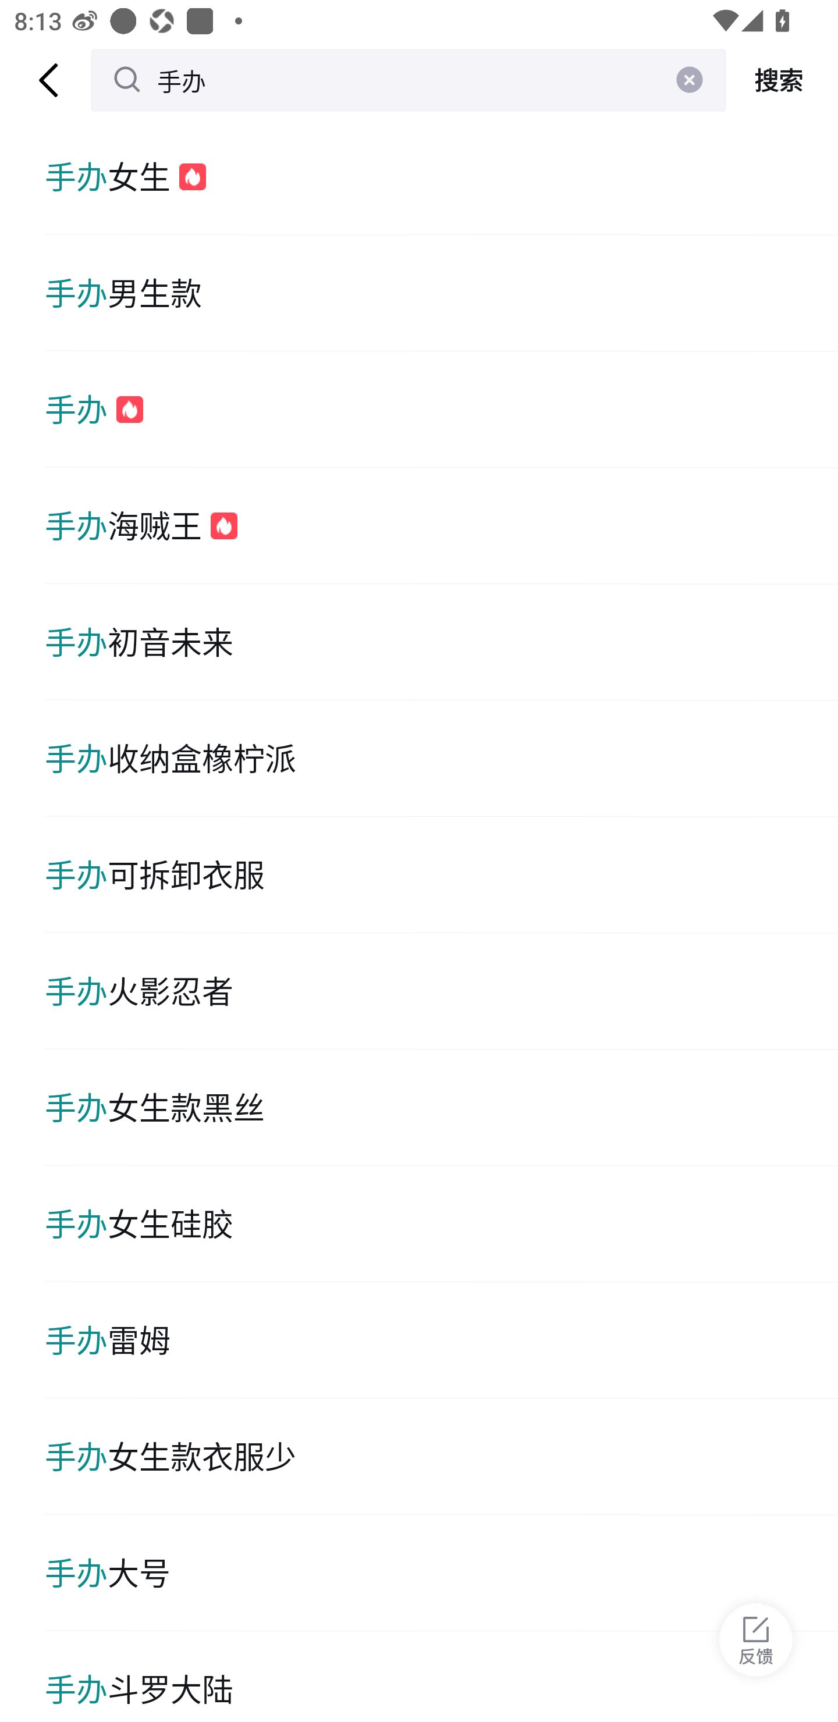 This screenshot has height=1722, width=838. What do you see at coordinates (441, 875) in the screenshot?
I see `手办可拆卸衣服` at bounding box center [441, 875].